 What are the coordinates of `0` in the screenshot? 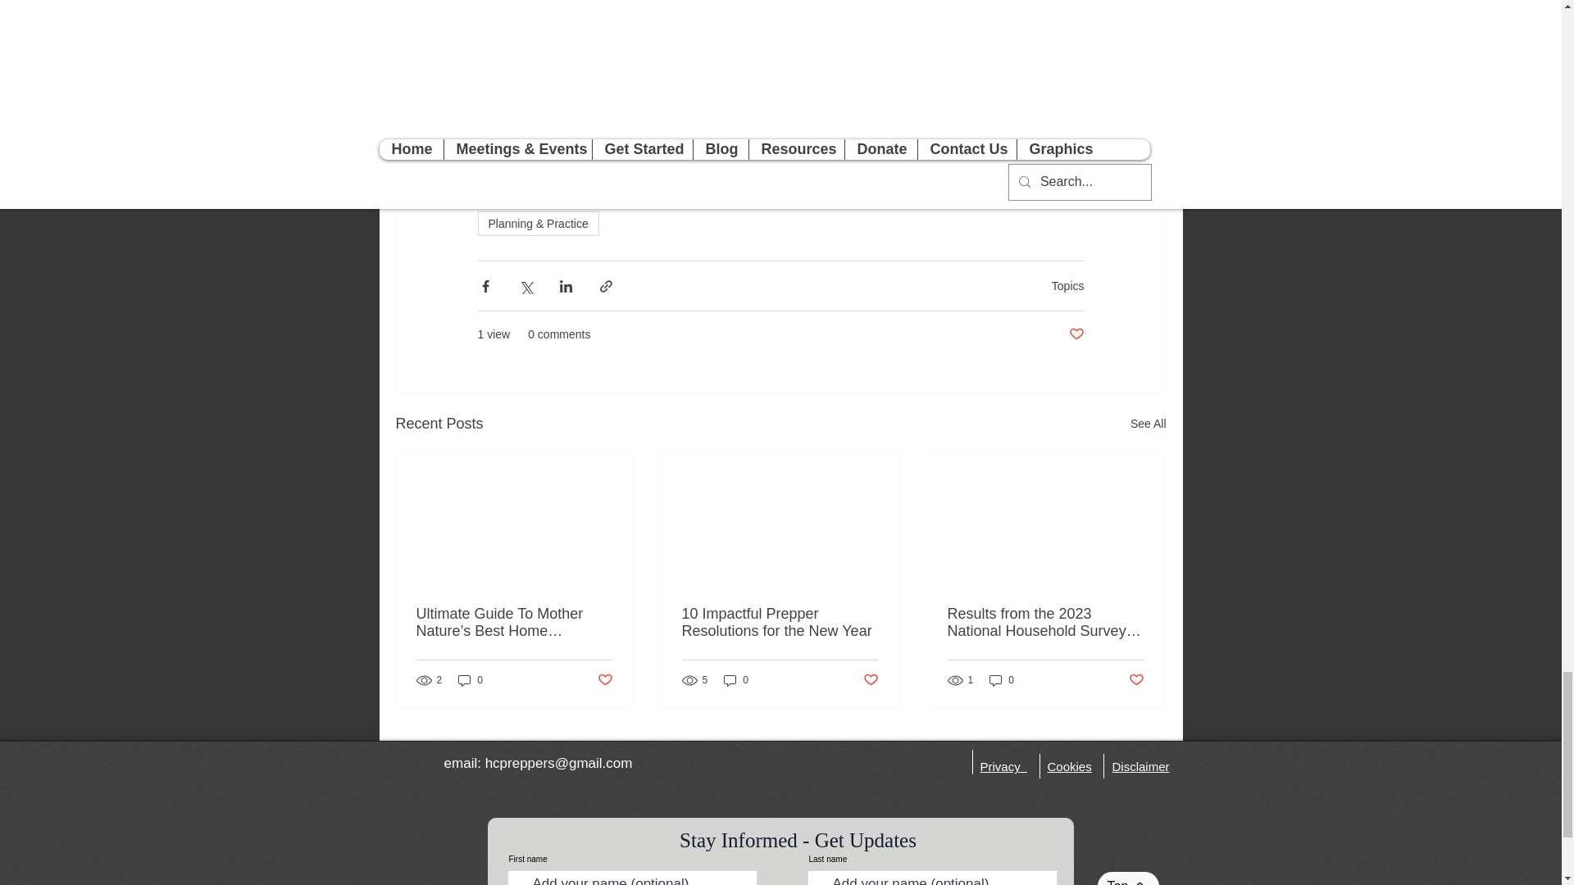 It's located at (736, 680).